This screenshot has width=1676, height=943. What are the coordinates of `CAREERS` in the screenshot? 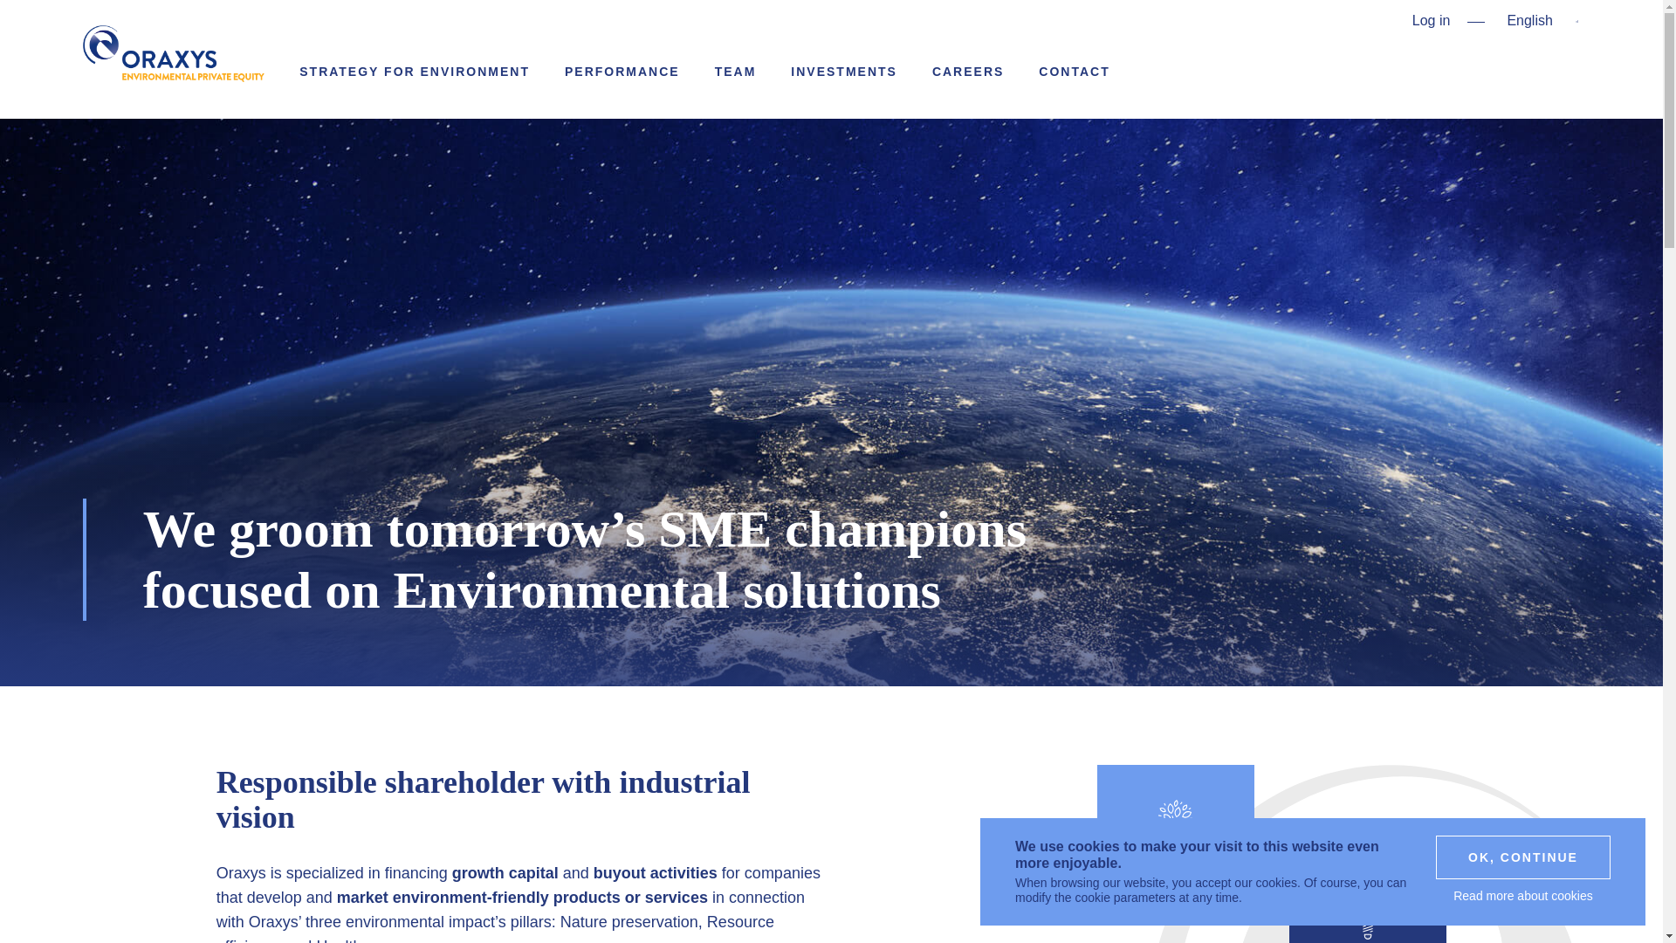 It's located at (414, 72).